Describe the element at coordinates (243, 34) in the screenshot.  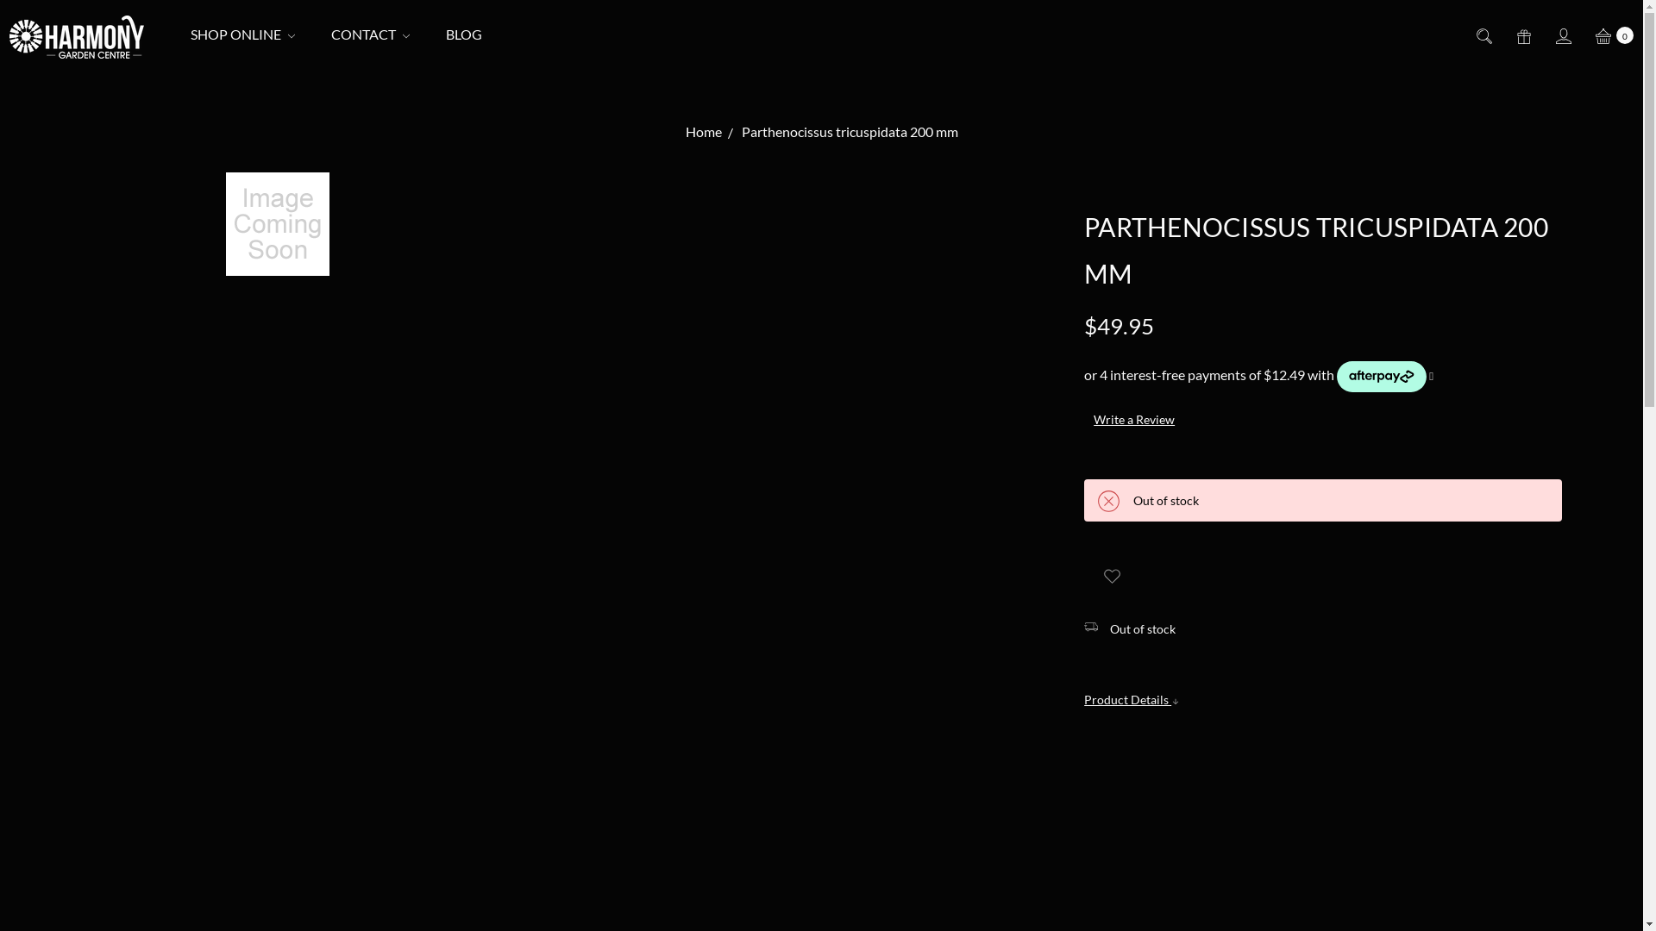
I see `SHOP ONLINE` at that location.